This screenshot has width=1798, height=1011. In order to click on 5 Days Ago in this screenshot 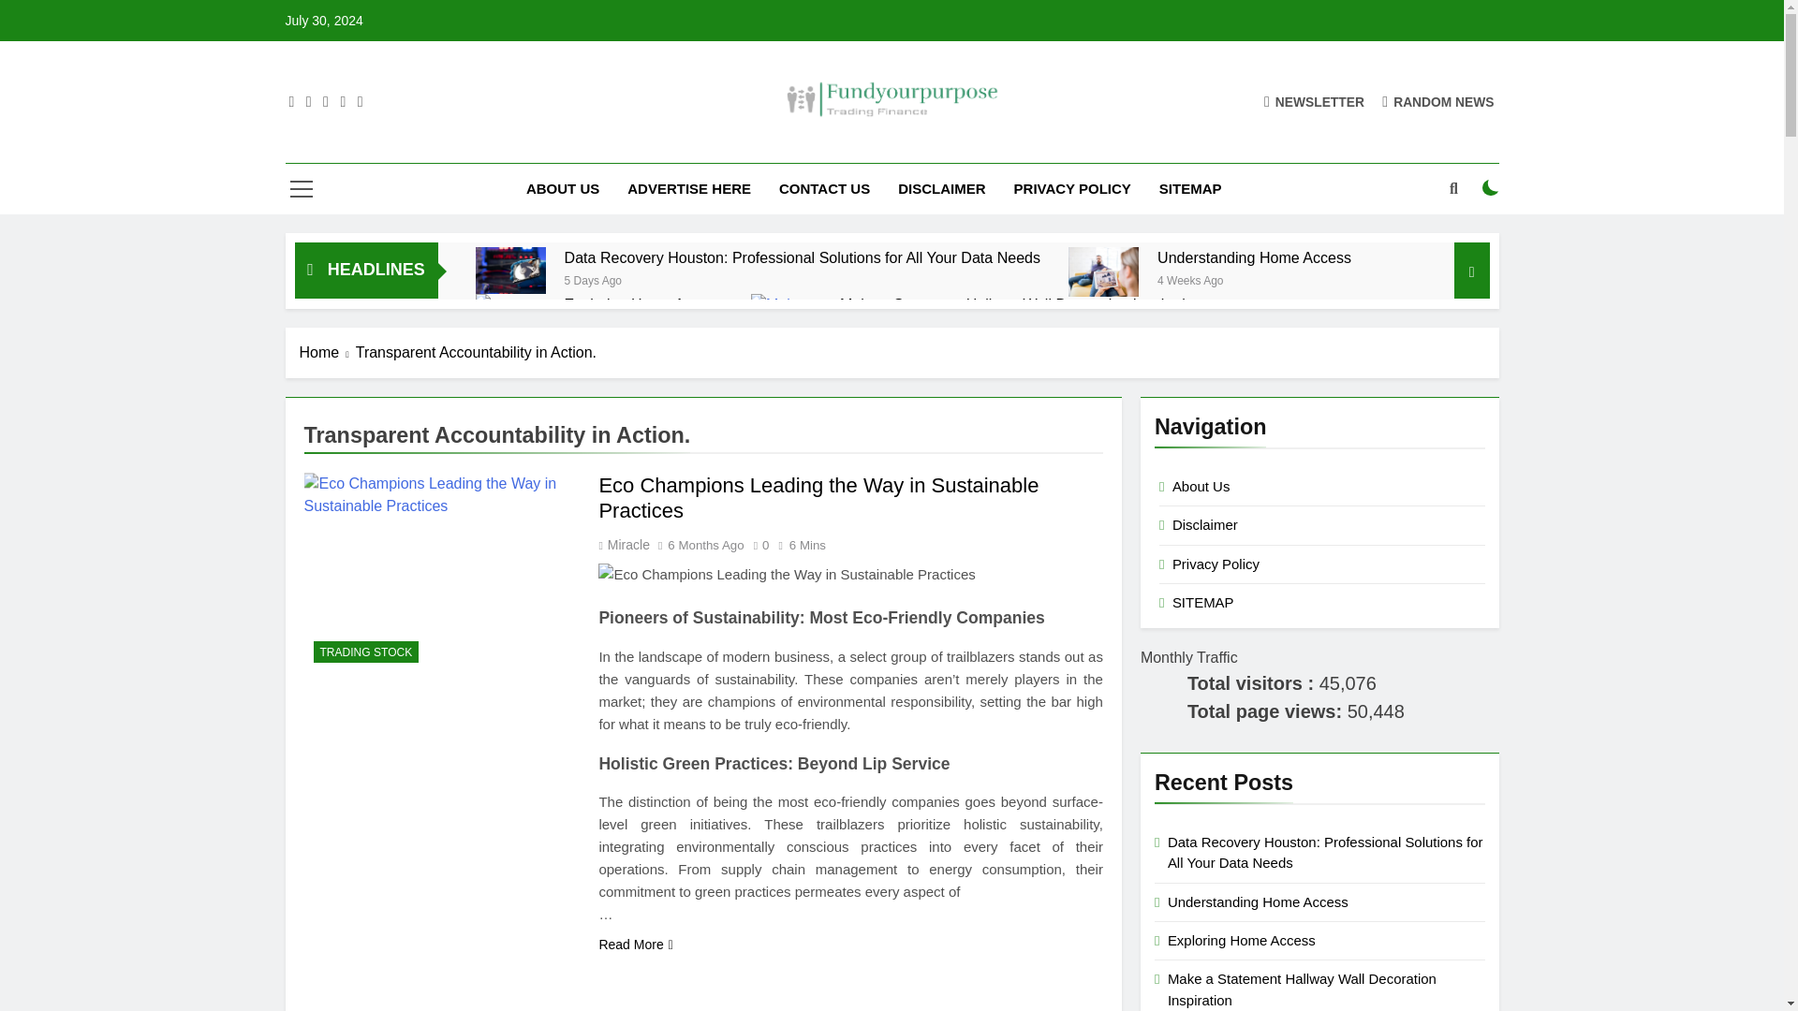, I will do `click(593, 279)`.